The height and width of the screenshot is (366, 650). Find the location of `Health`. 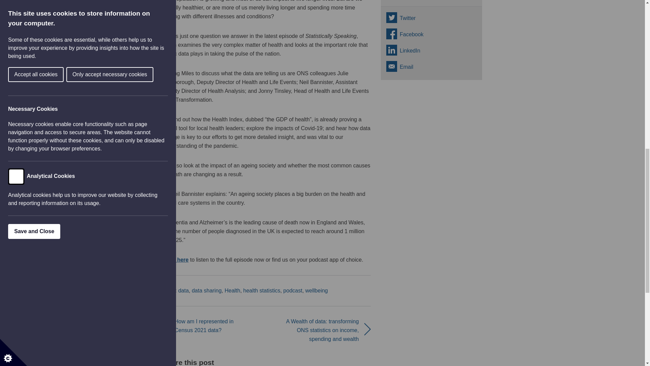

Health is located at coordinates (232, 290).